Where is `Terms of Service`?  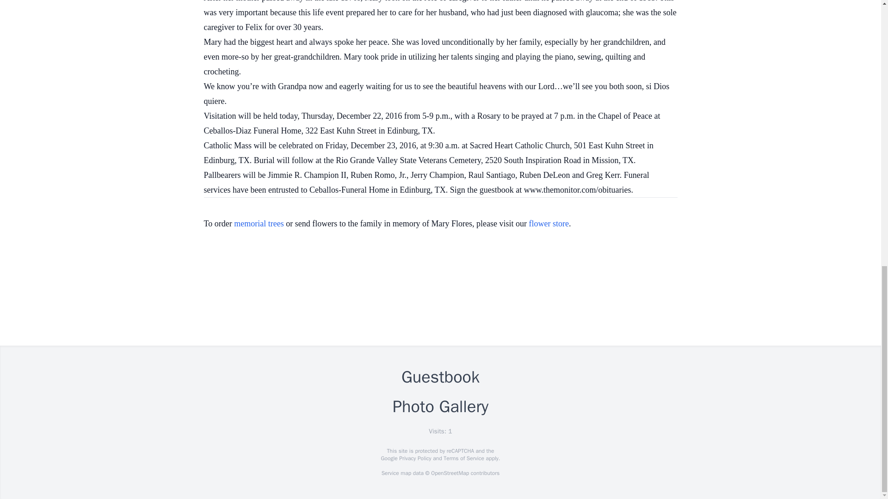 Terms of Service is located at coordinates (463, 458).